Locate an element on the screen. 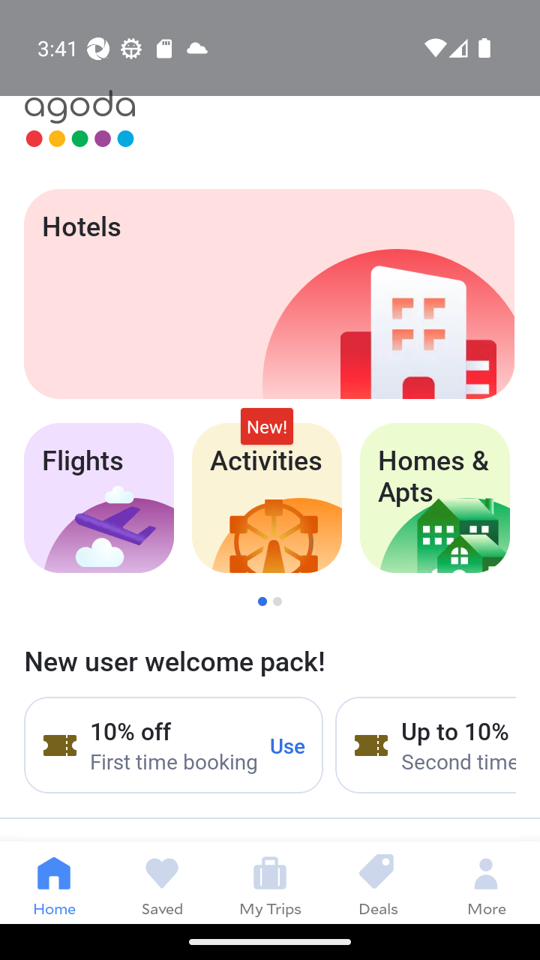 This screenshot has width=540, height=960. New! is located at coordinates (267, 426).